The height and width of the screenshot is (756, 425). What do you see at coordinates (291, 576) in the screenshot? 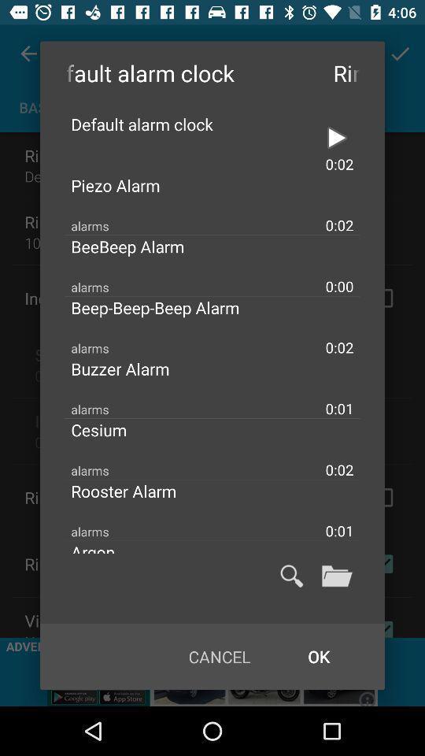
I see `search option` at bounding box center [291, 576].